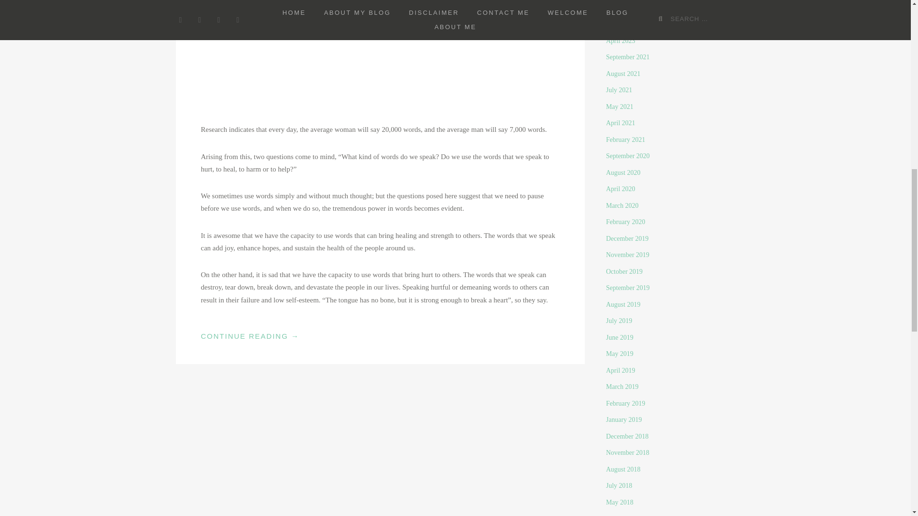 This screenshot has width=918, height=516. What do you see at coordinates (621, 122) in the screenshot?
I see `April 2021` at bounding box center [621, 122].